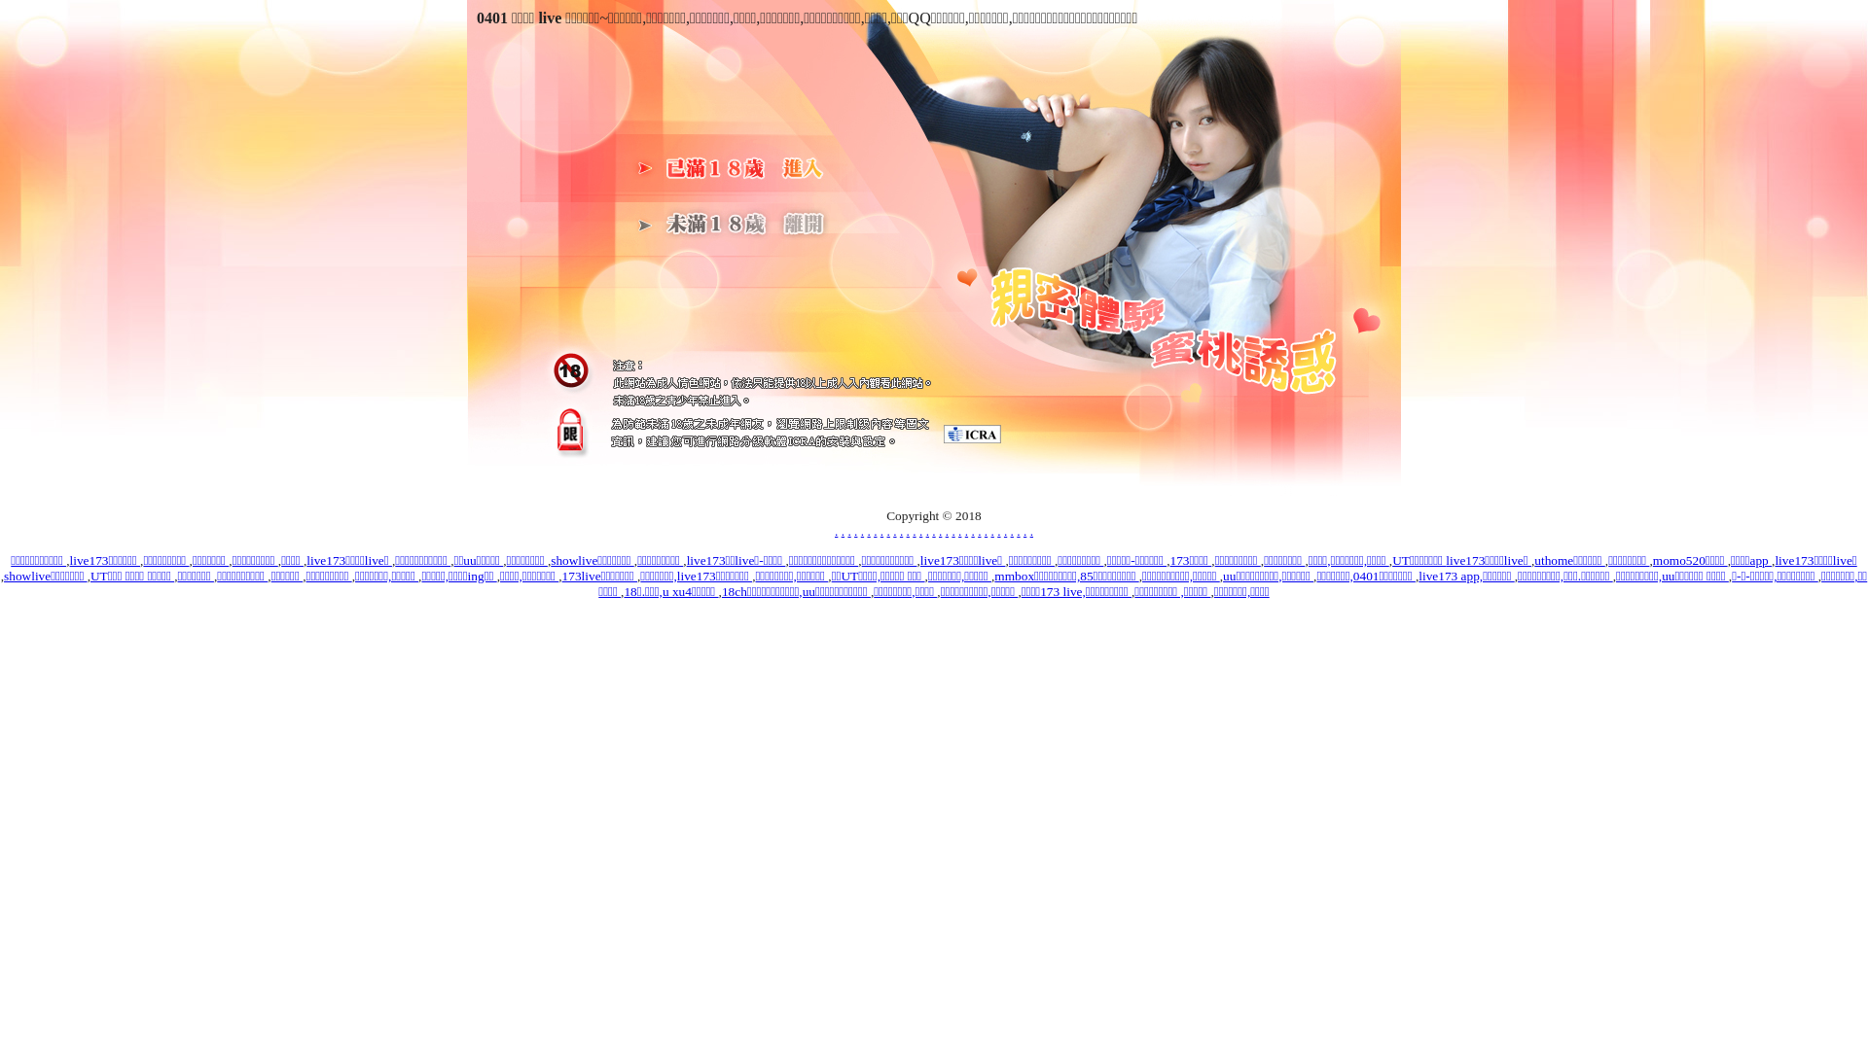  I want to click on ., so click(1012, 531).